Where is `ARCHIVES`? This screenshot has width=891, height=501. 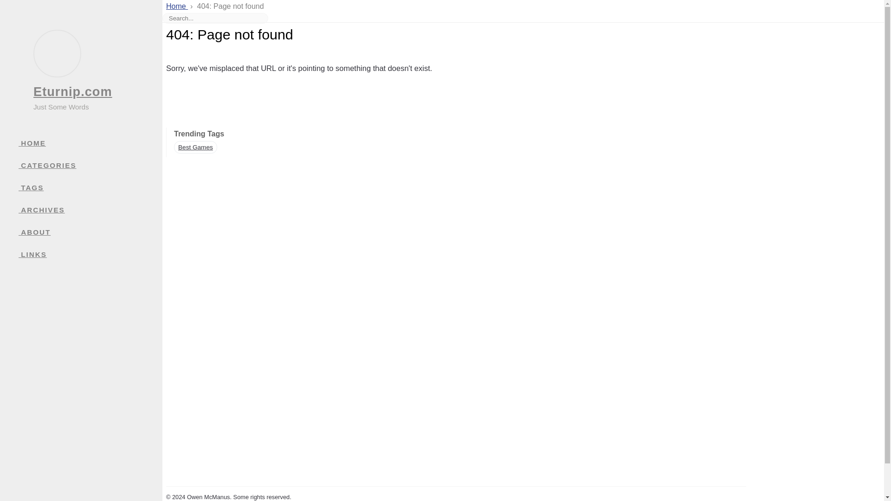
ARCHIVES is located at coordinates (90, 210).